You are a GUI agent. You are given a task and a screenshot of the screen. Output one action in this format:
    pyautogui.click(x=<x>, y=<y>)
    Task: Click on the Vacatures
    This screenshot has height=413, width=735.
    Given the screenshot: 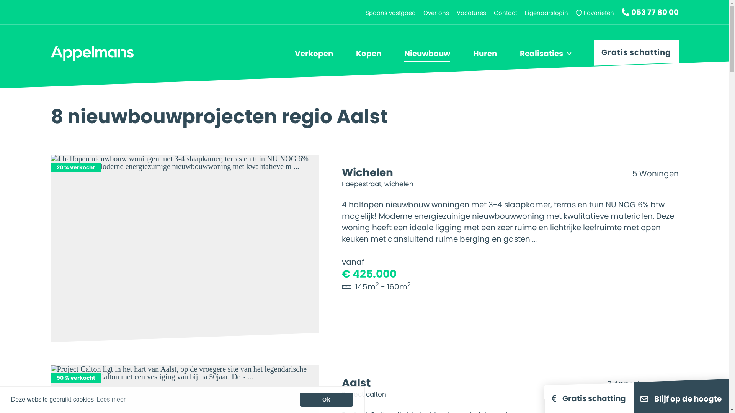 What is the action you would take?
    pyautogui.click(x=471, y=13)
    